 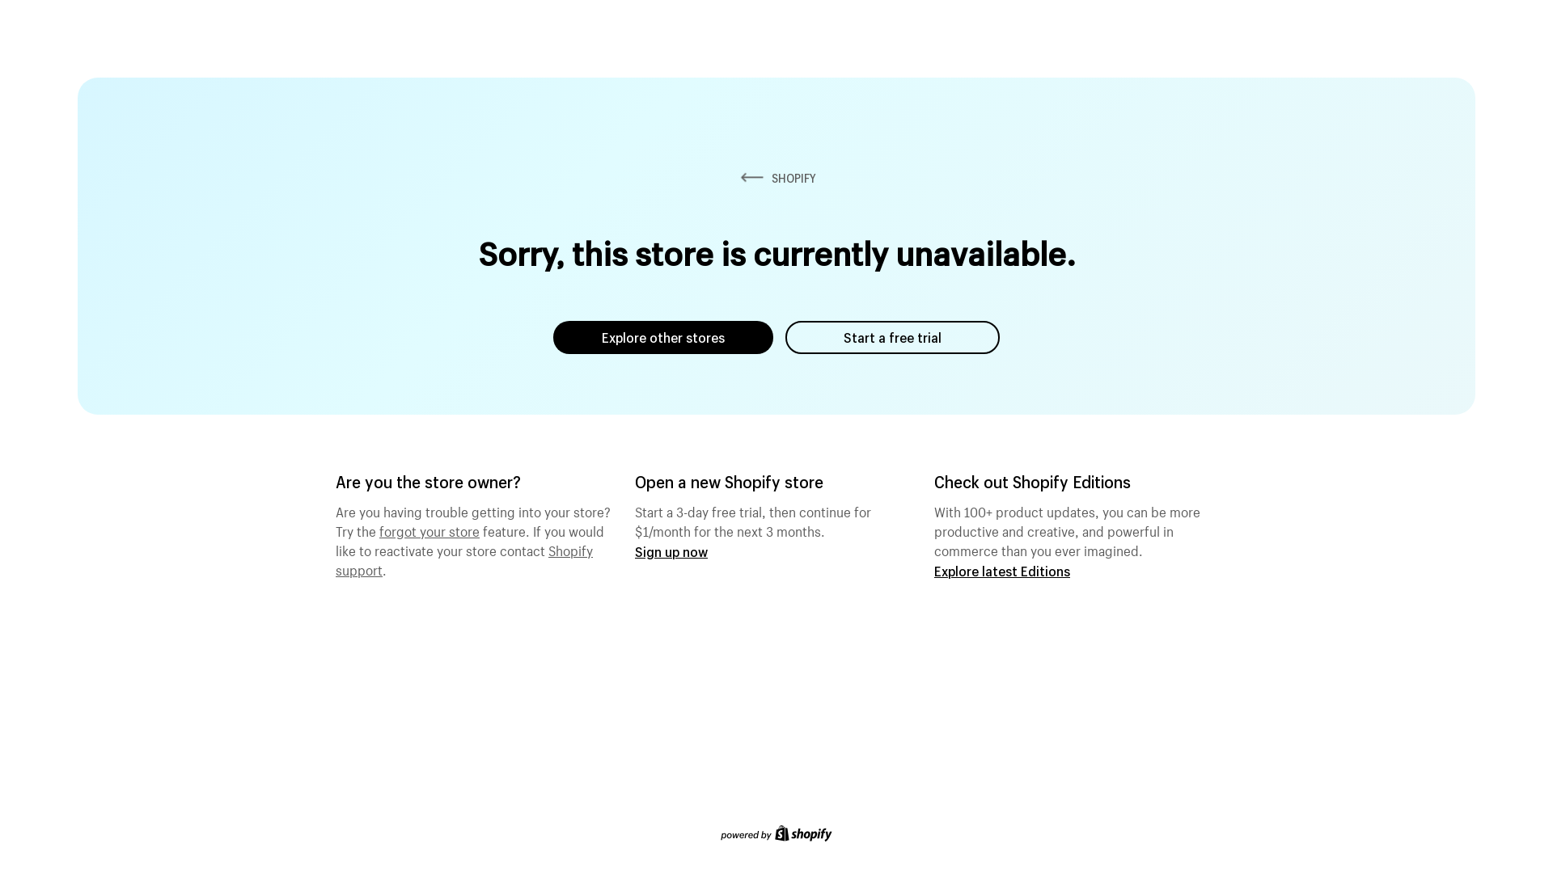 What do you see at coordinates (776, 178) in the screenshot?
I see `SHOPIFY` at bounding box center [776, 178].